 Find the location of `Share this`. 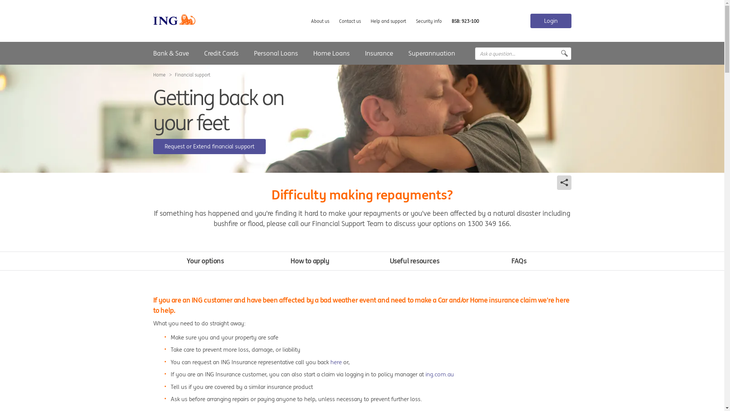

Share this is located at coordinates (564, 183).